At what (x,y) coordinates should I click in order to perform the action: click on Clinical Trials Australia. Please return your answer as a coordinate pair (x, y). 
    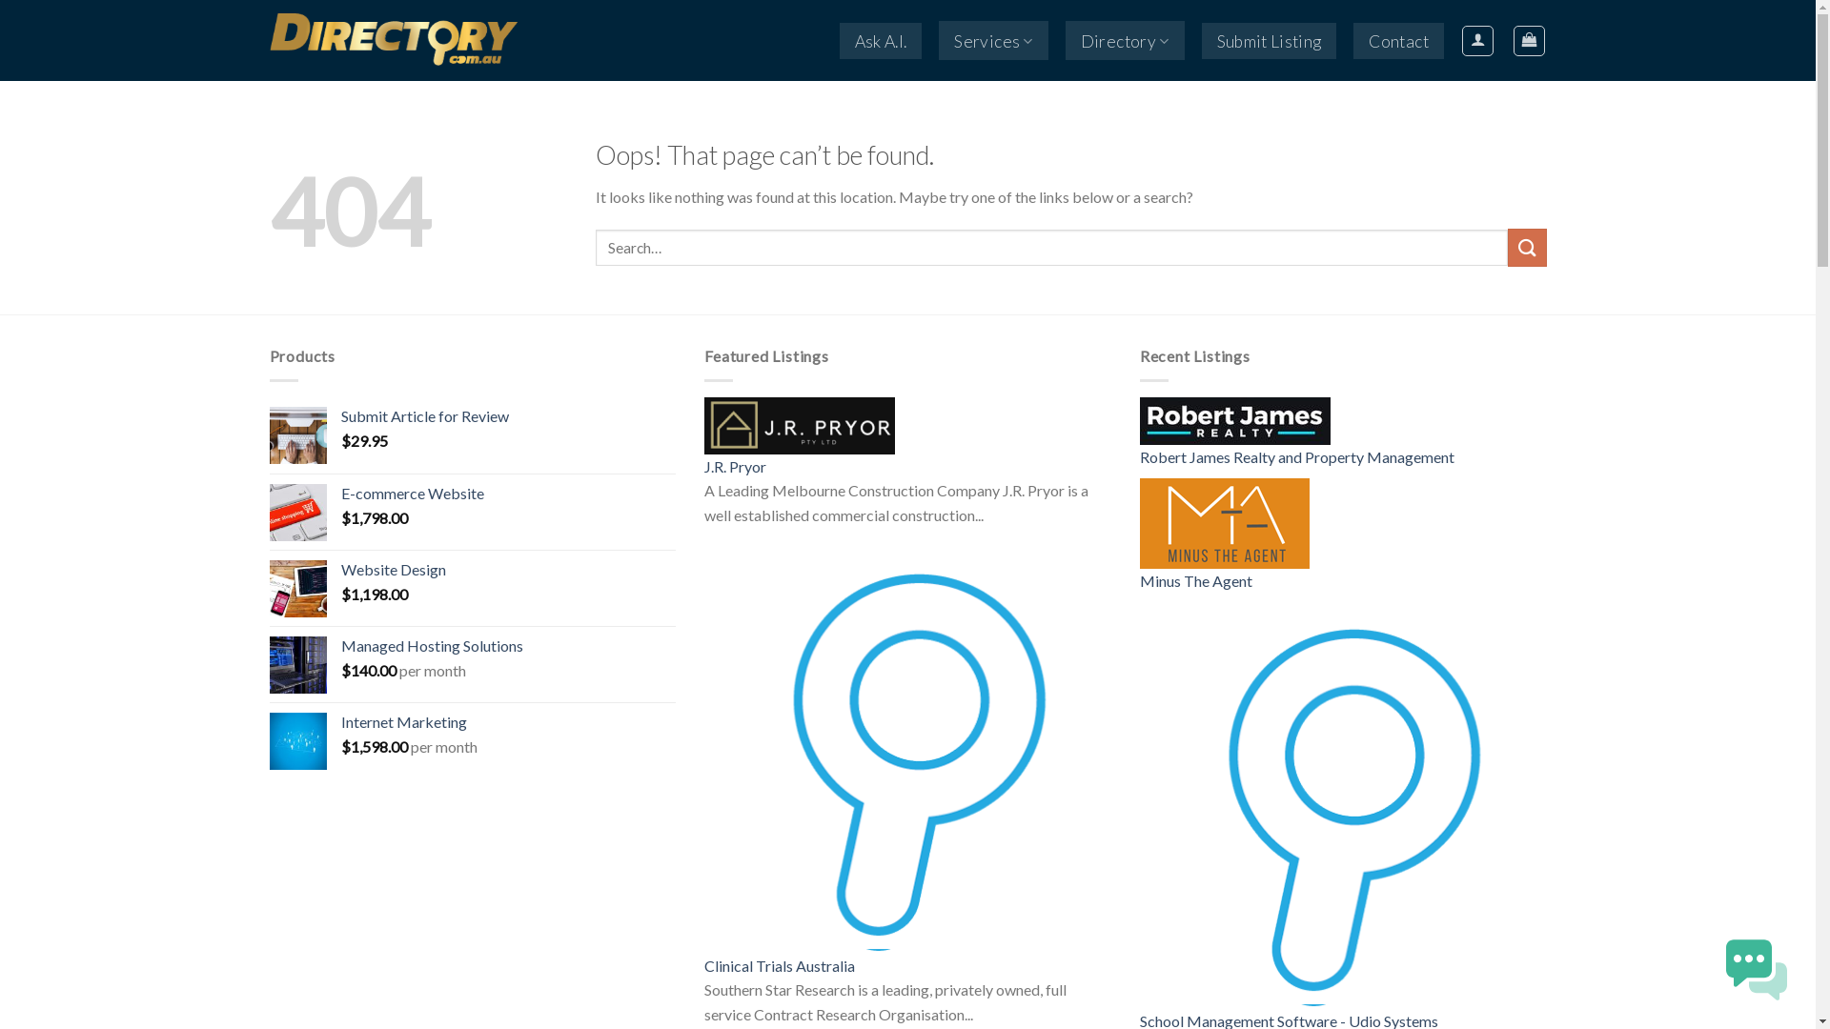
    Looking at the image, I should click on (780, 966).